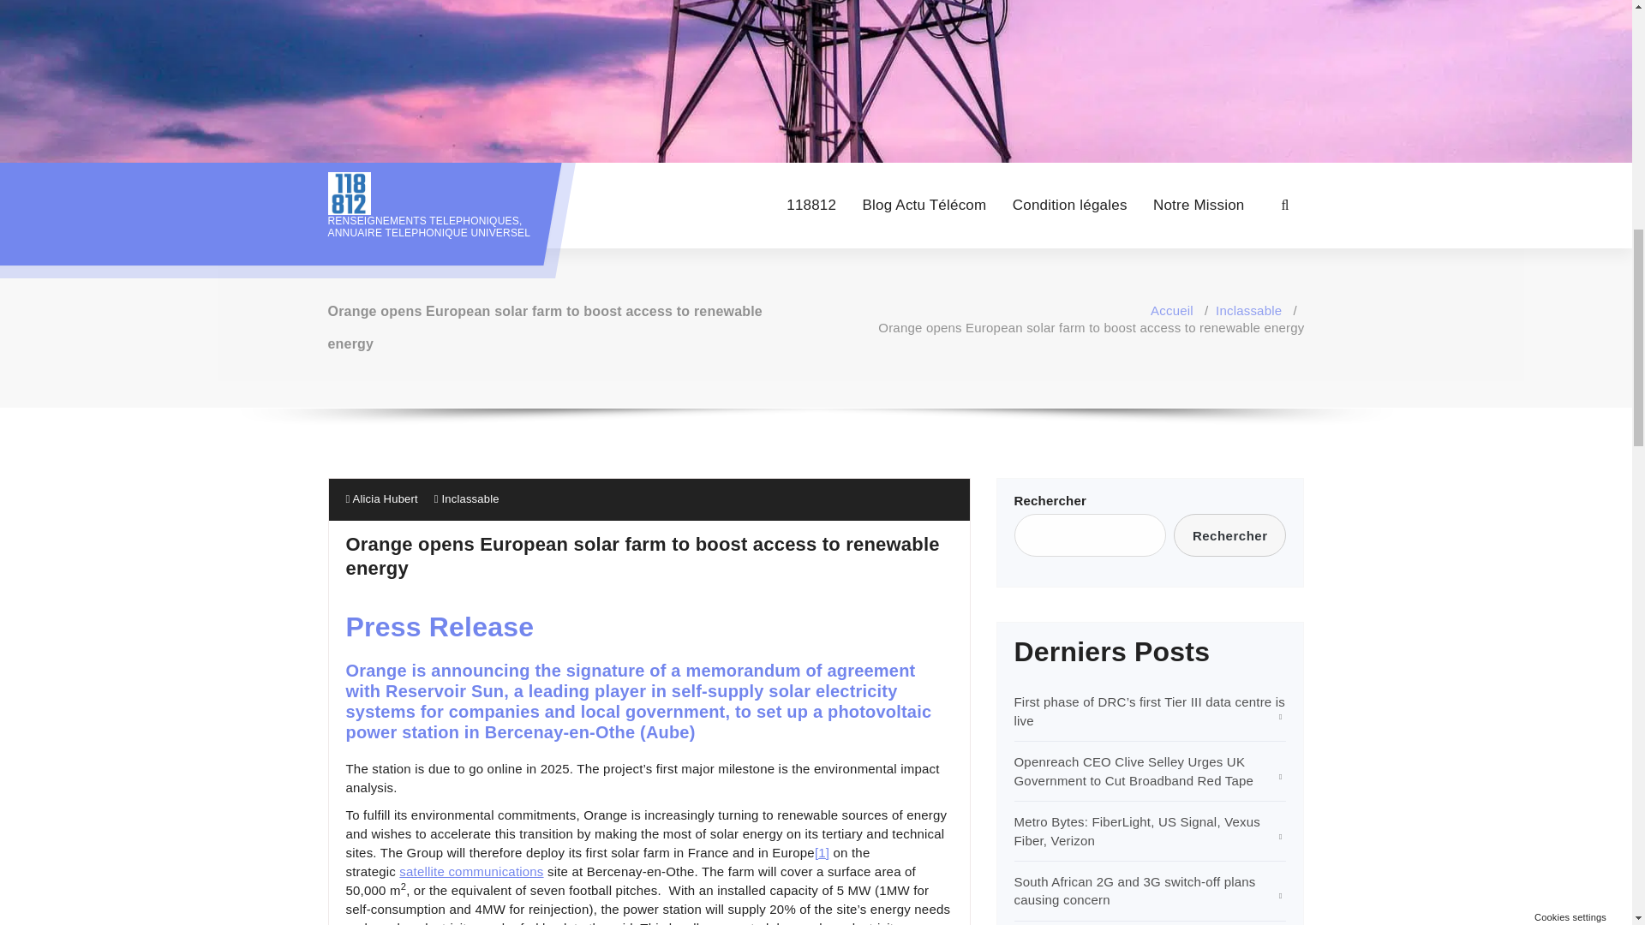 This screenshot has height=925, width=1645. What do you see at coordinates (471, 871) in the screenshot?
I see `satellite communications` at bounding box center [471, 871].